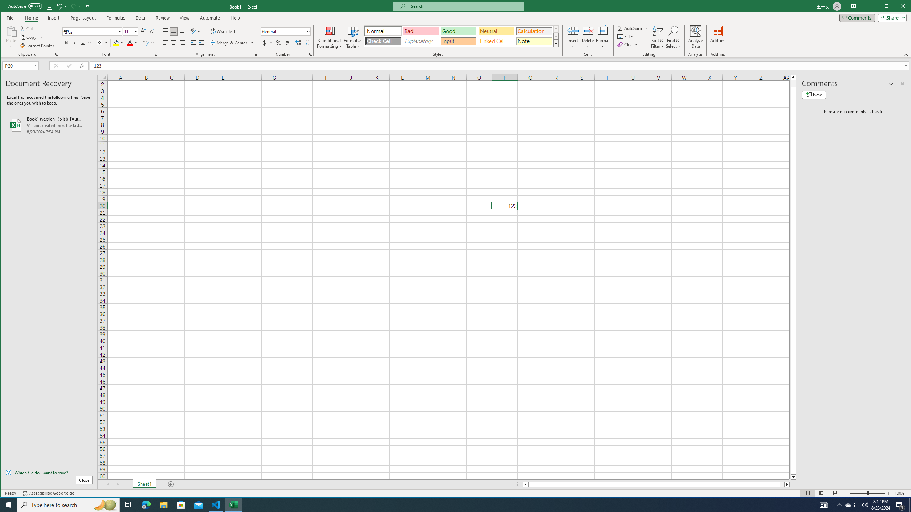 This screenshot has height=512, width=911. Describe the element at coordinates (174, 31) in the screenshot. I see `Middle Align` at that location.